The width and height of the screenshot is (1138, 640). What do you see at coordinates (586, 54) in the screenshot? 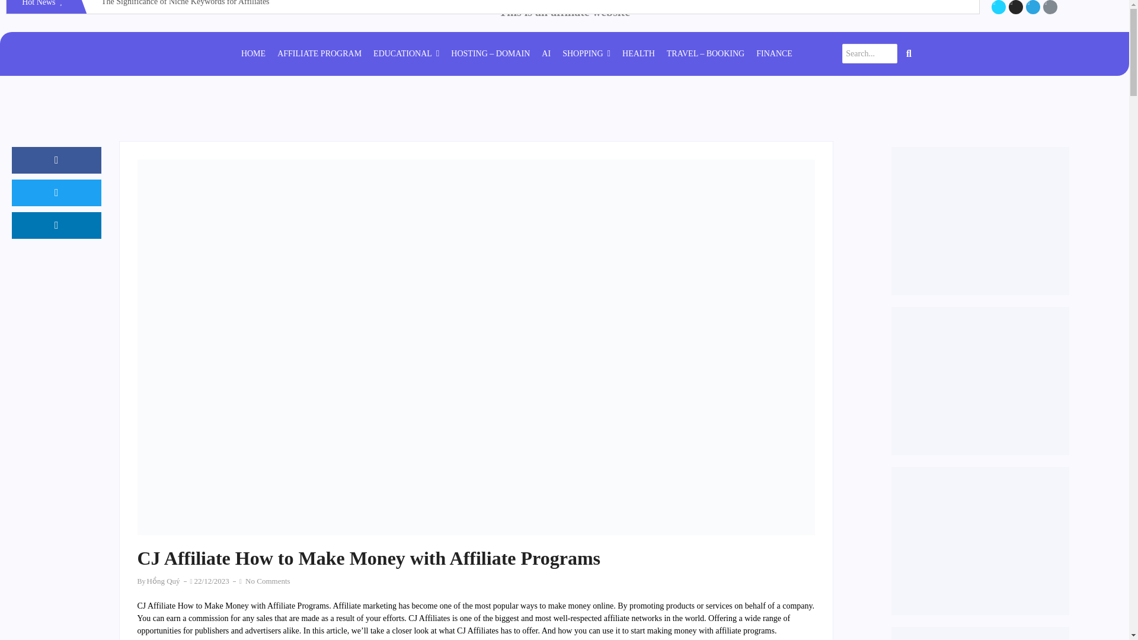
I see `SHOPPING` at bounding box center [586, 54].